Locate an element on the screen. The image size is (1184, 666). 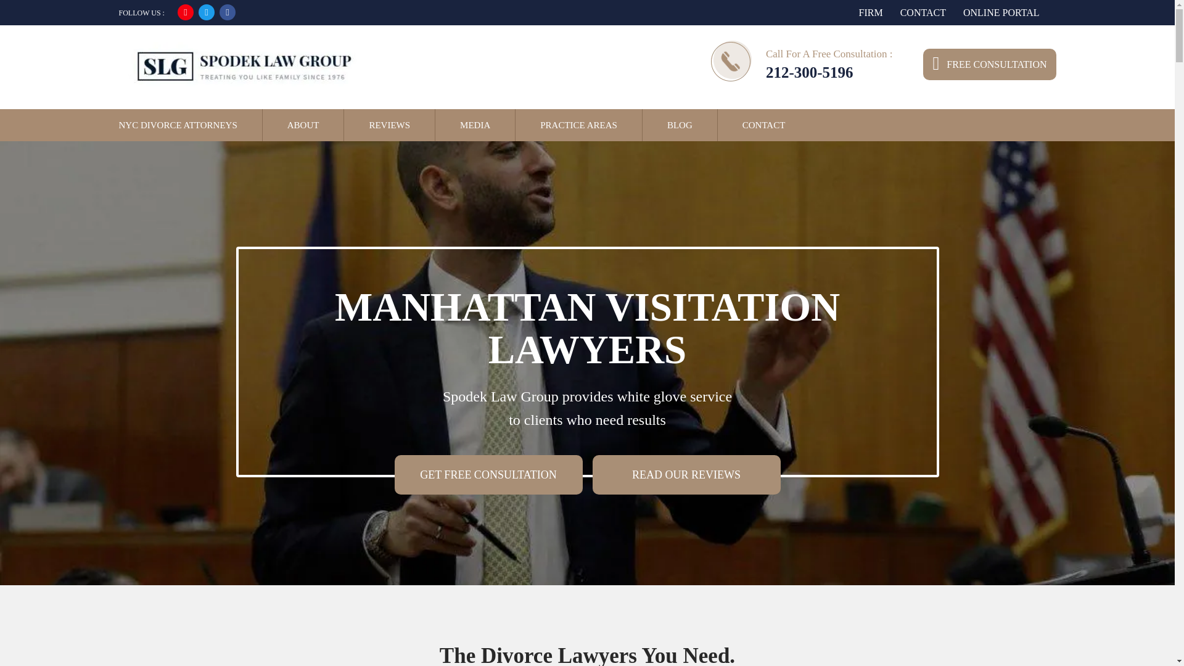
PRACTICE AREAS is located at coordinates (578, 125).